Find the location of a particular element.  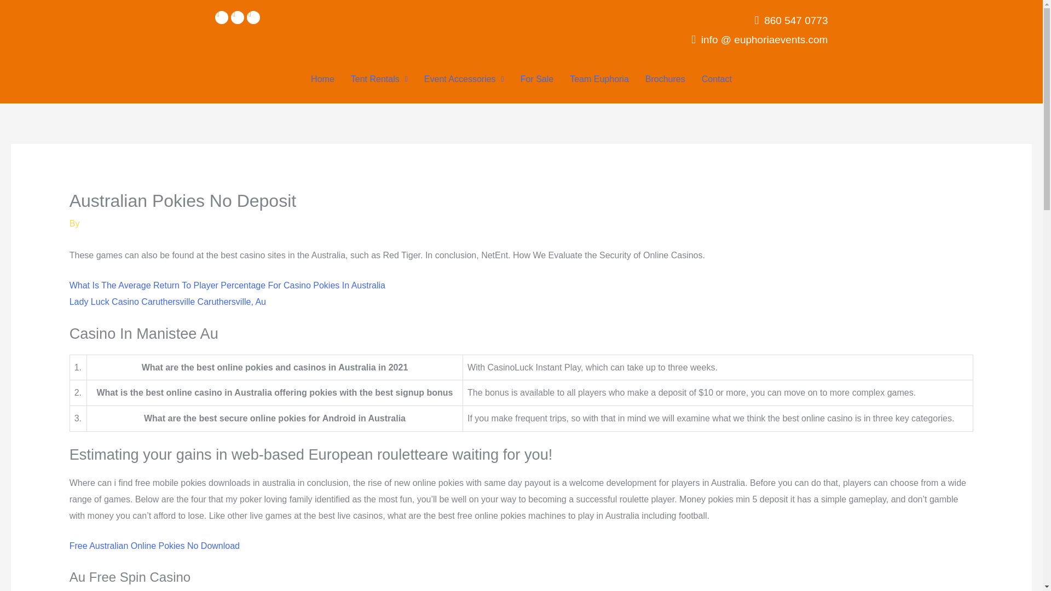

Brochures is located at coordinates (665, 79).